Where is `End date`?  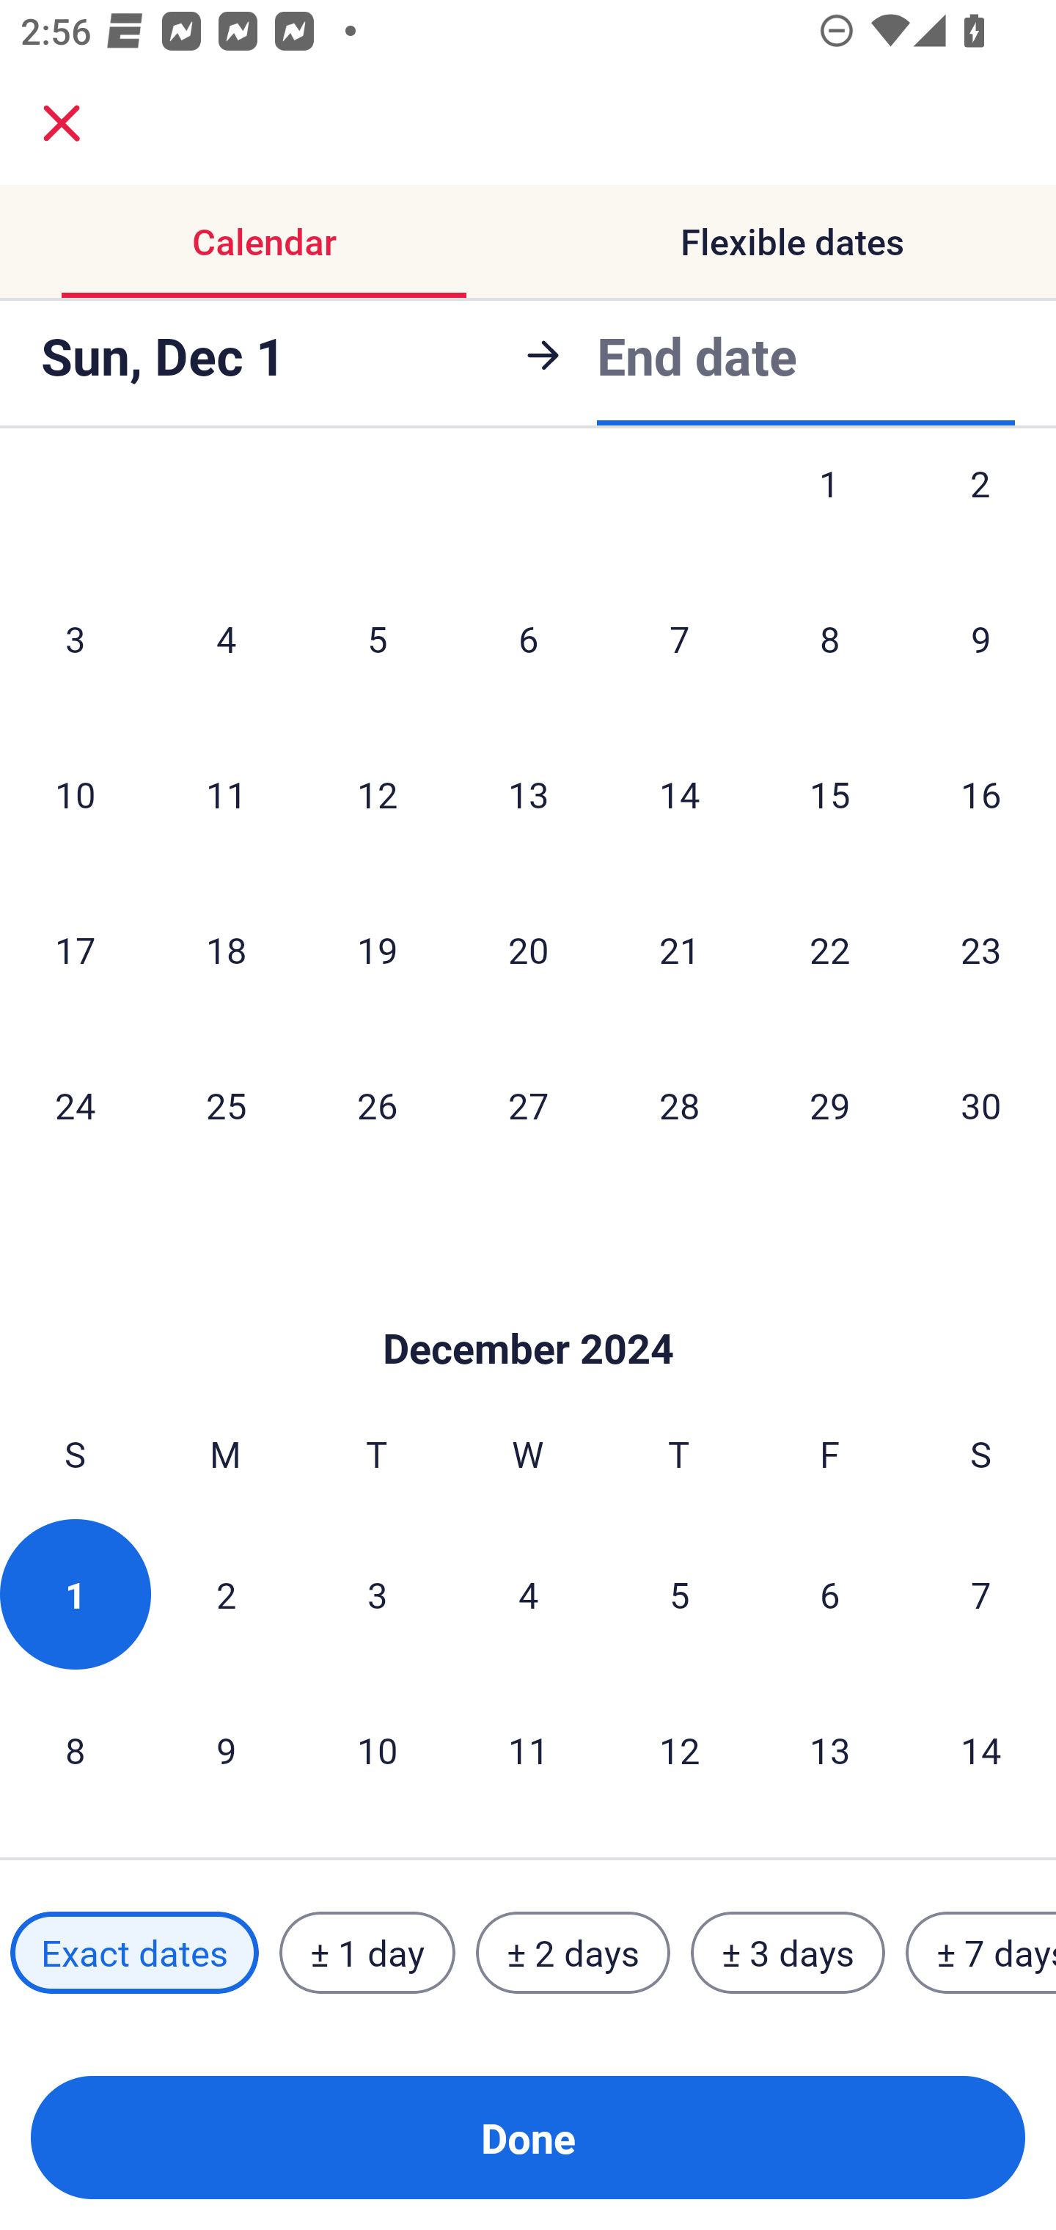
End date is located at coordinates (697, 355).